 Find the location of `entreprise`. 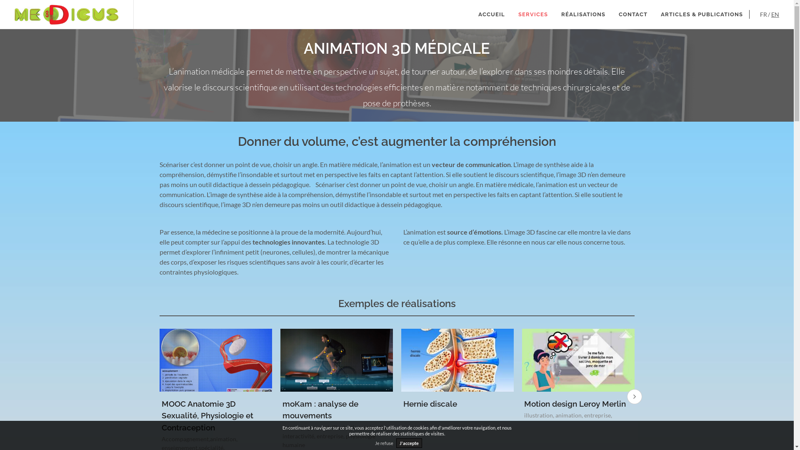

entreprise is located at coordinates (597, 415).